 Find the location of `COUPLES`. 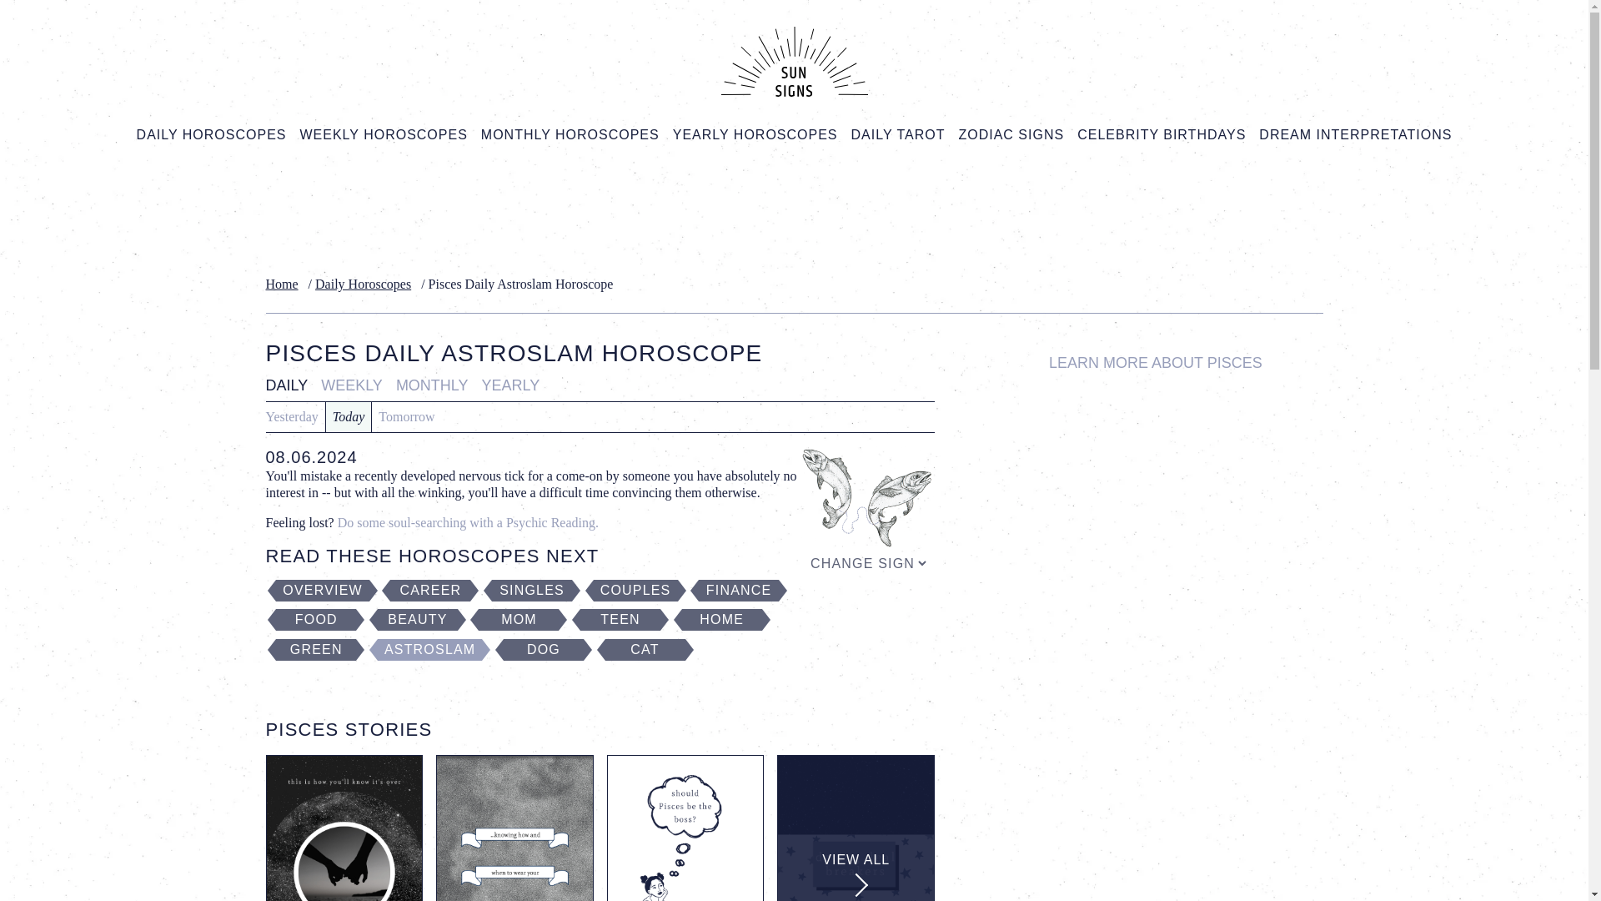

COUPLES is located at coordinates (635, 591).